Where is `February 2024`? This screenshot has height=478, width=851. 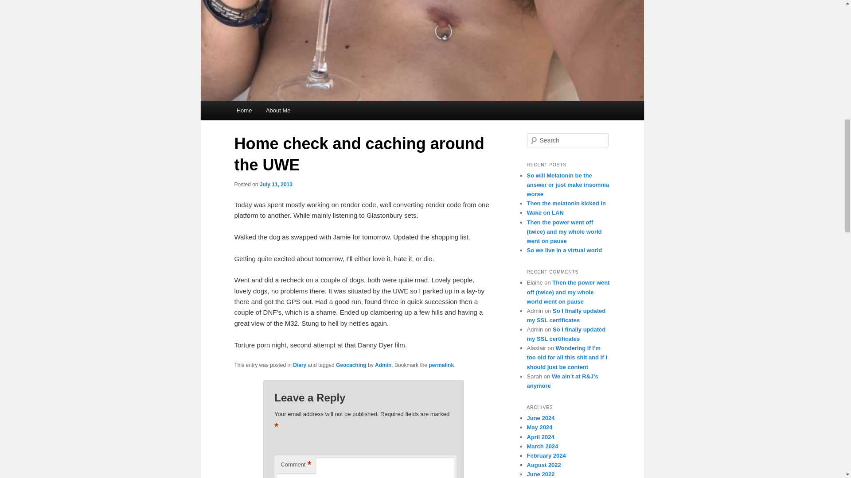 February 2024 is located at coordinates (546, 455).